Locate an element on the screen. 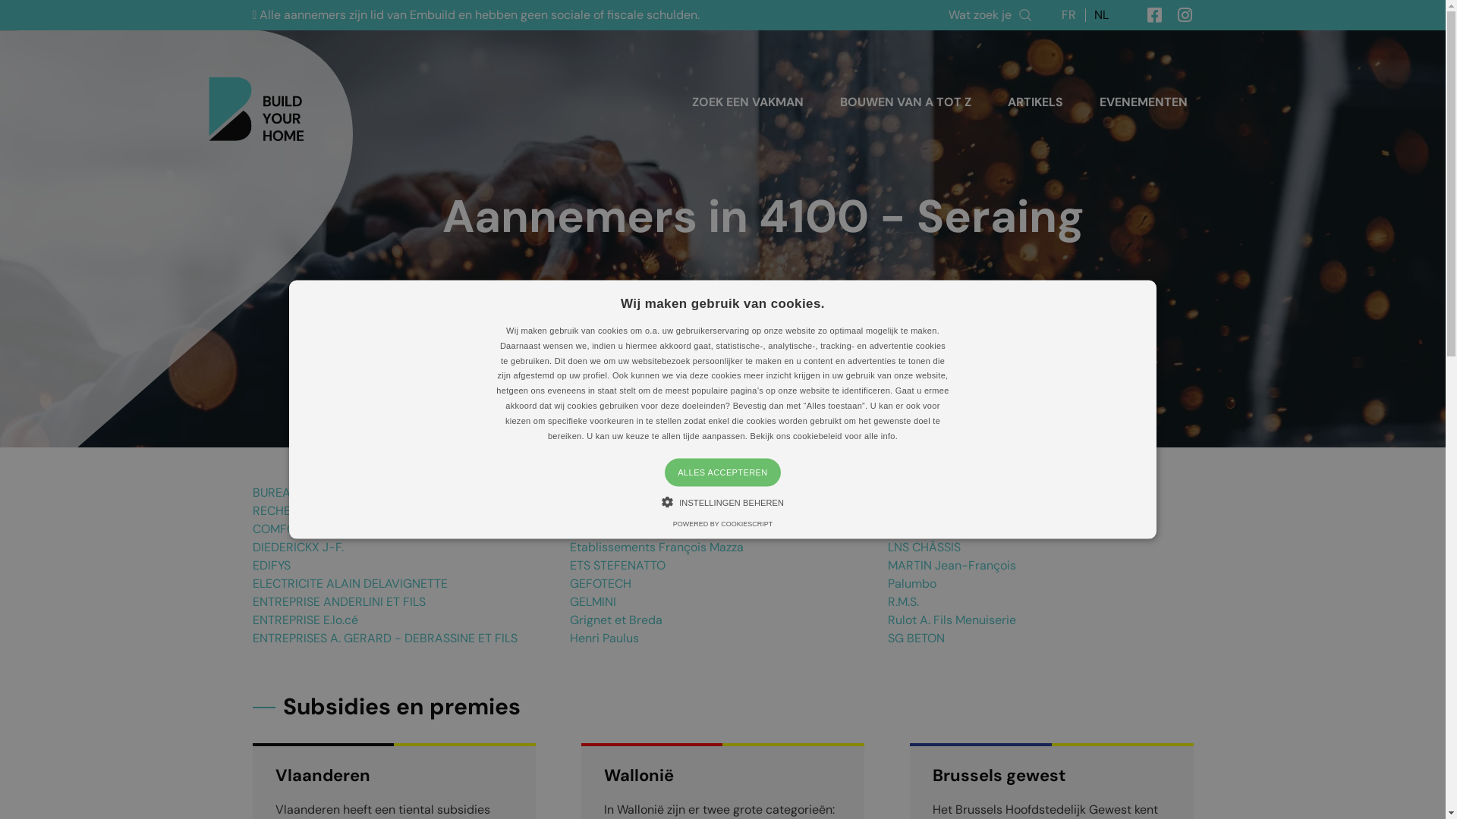  DIEDERICKX J-F. is located at coordinates (297, 548).